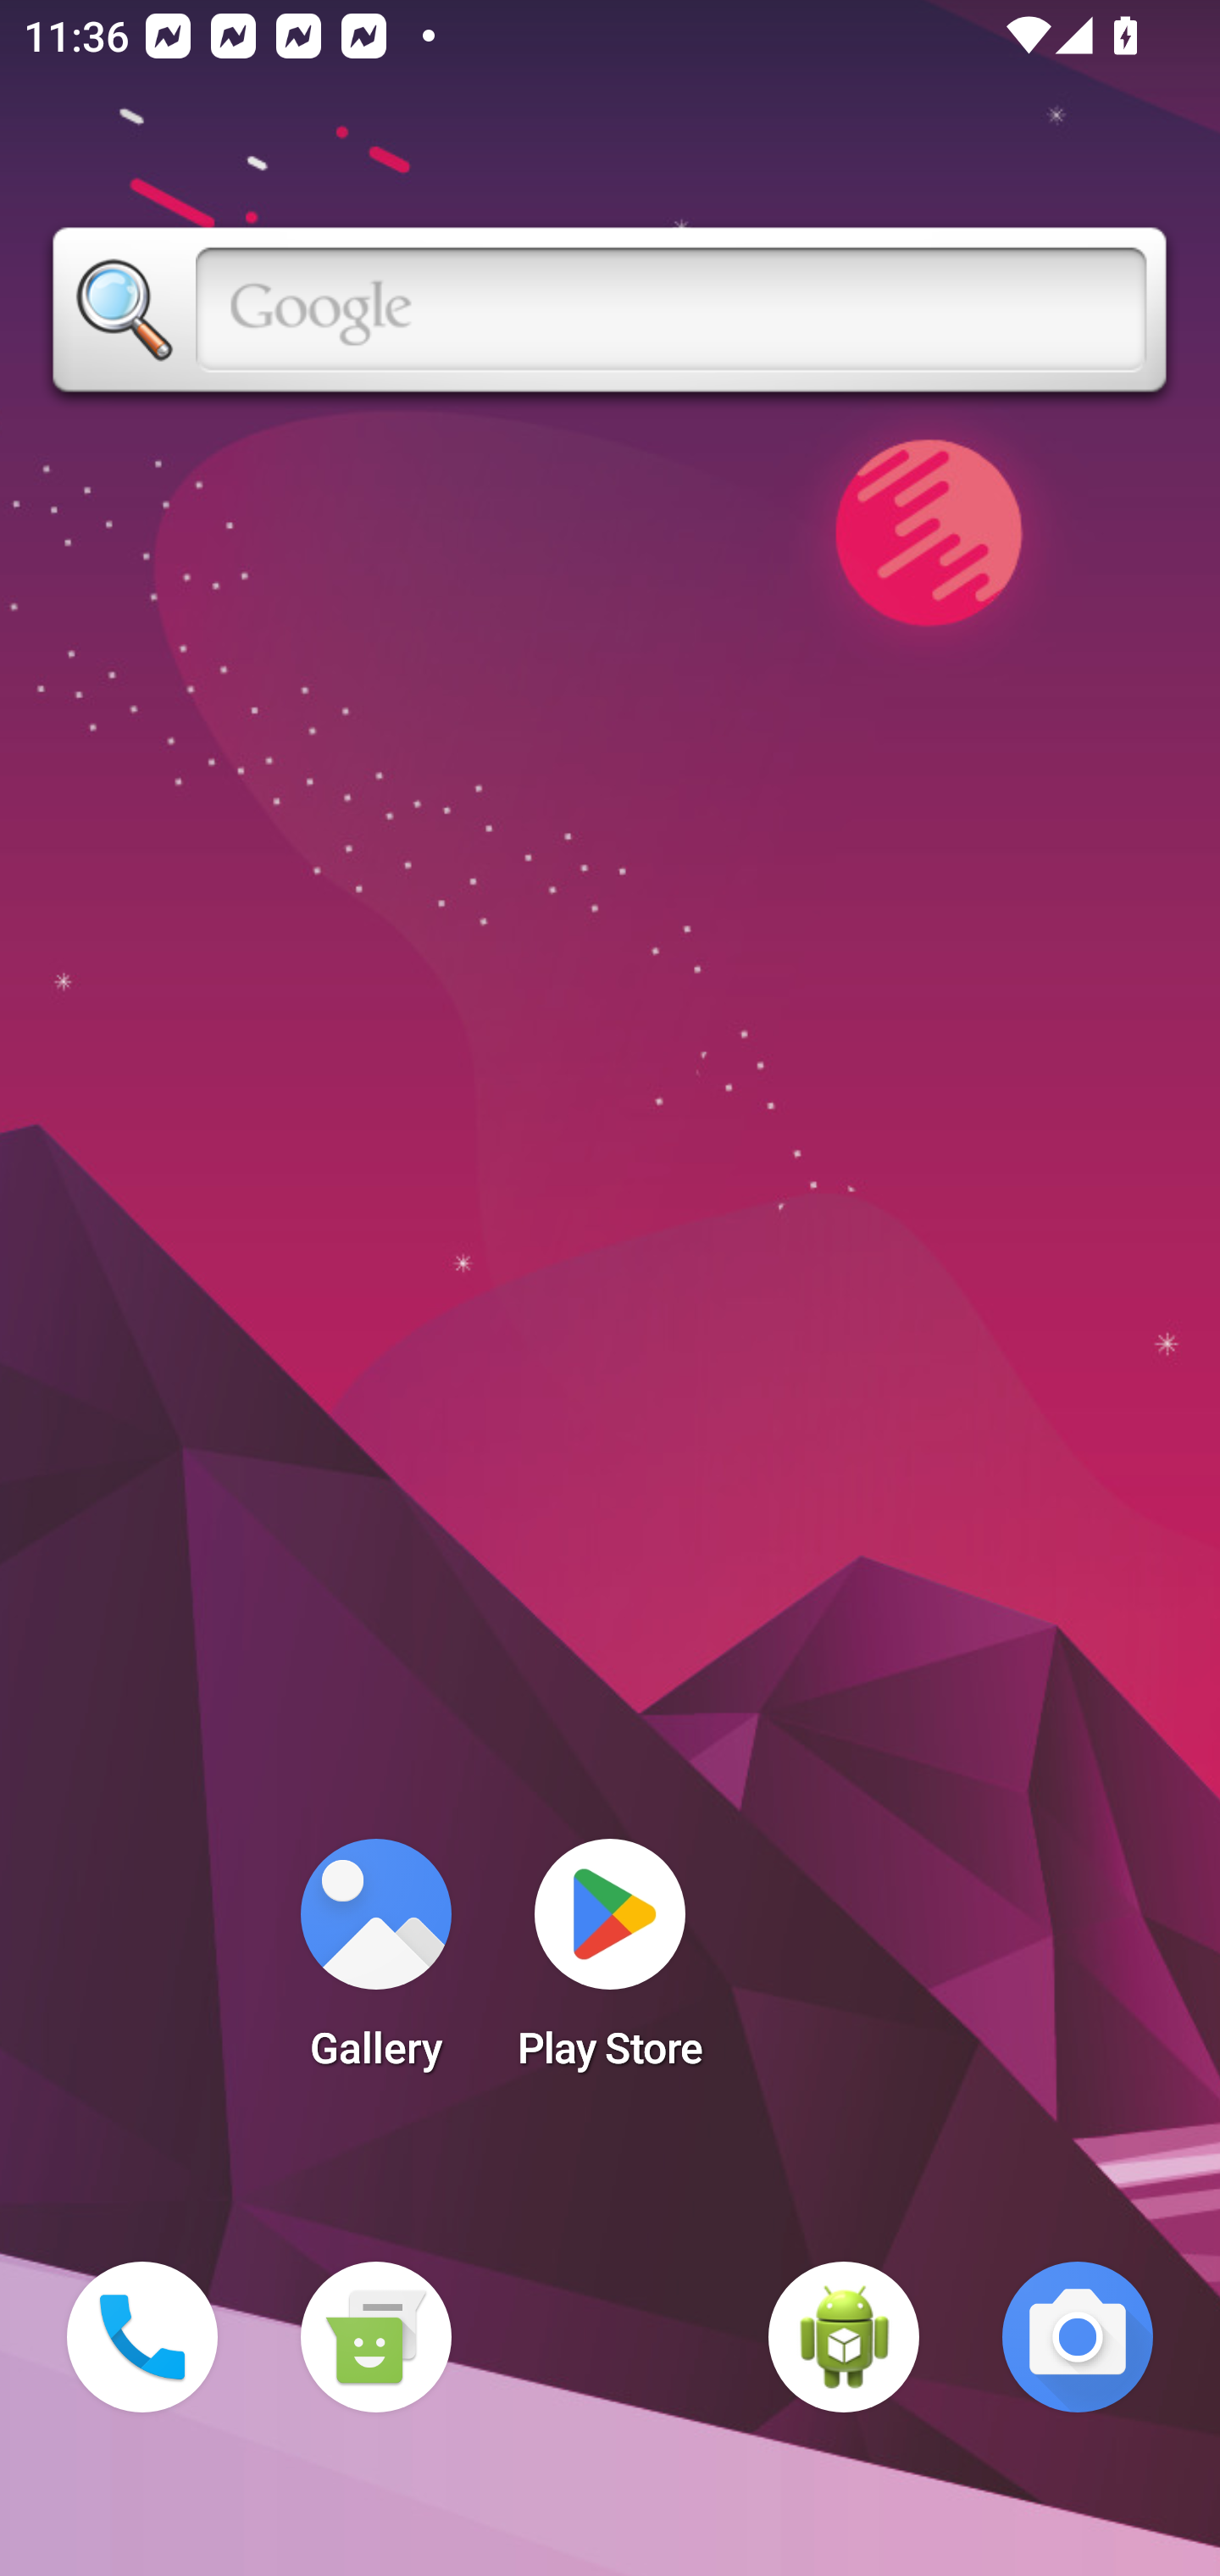  What do you see at coordinates (844, 2337) in the screenshot?
I see `WebView Browser Tester` at bounding box center [844, 2337].